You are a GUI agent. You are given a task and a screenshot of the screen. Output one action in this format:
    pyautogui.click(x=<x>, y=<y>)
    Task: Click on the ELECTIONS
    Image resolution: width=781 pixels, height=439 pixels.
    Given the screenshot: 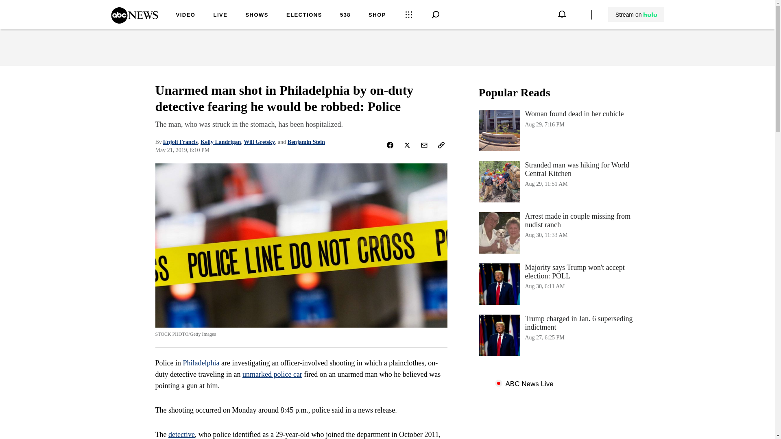 What is the action you would take?
    pyautogui.click(x=304, y=15)
    